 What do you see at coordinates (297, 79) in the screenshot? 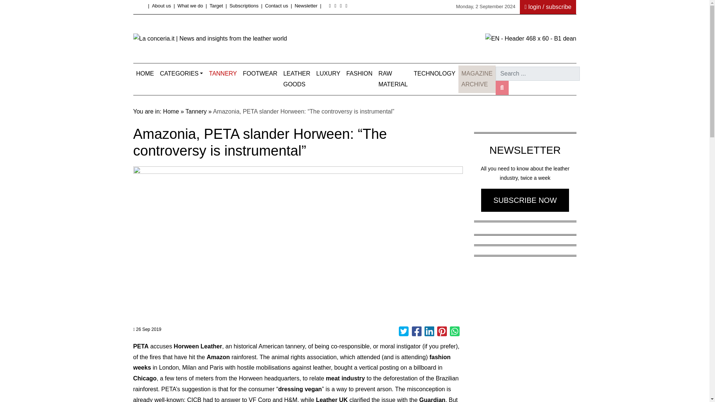
I see `LEATHER GOODS` at bounding box center [297, 79].